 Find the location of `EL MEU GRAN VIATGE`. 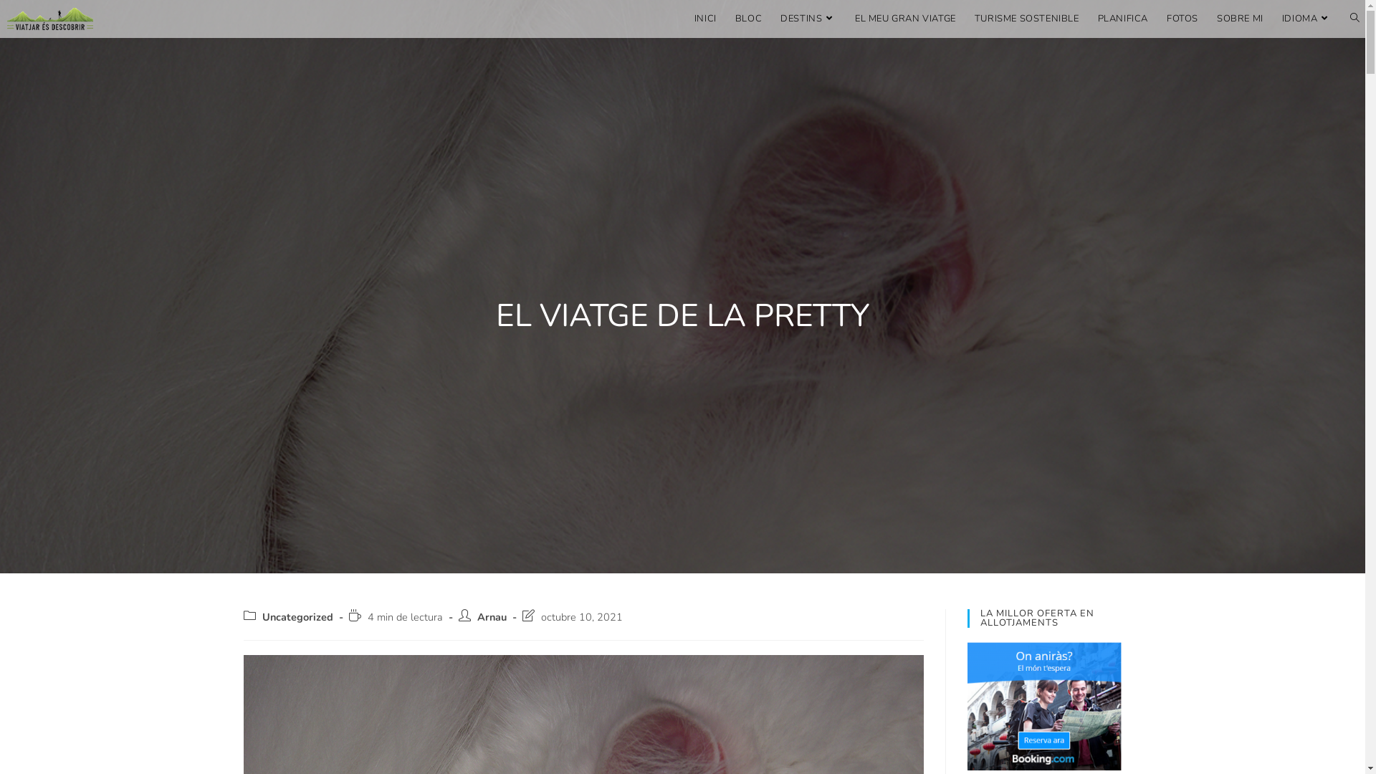

EL MEU GRAN VIATGE is located at coordinates (906, 19).